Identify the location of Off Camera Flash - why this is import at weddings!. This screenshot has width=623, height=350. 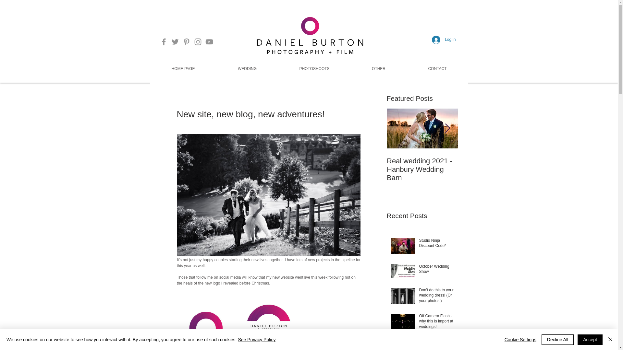
(437, 322).